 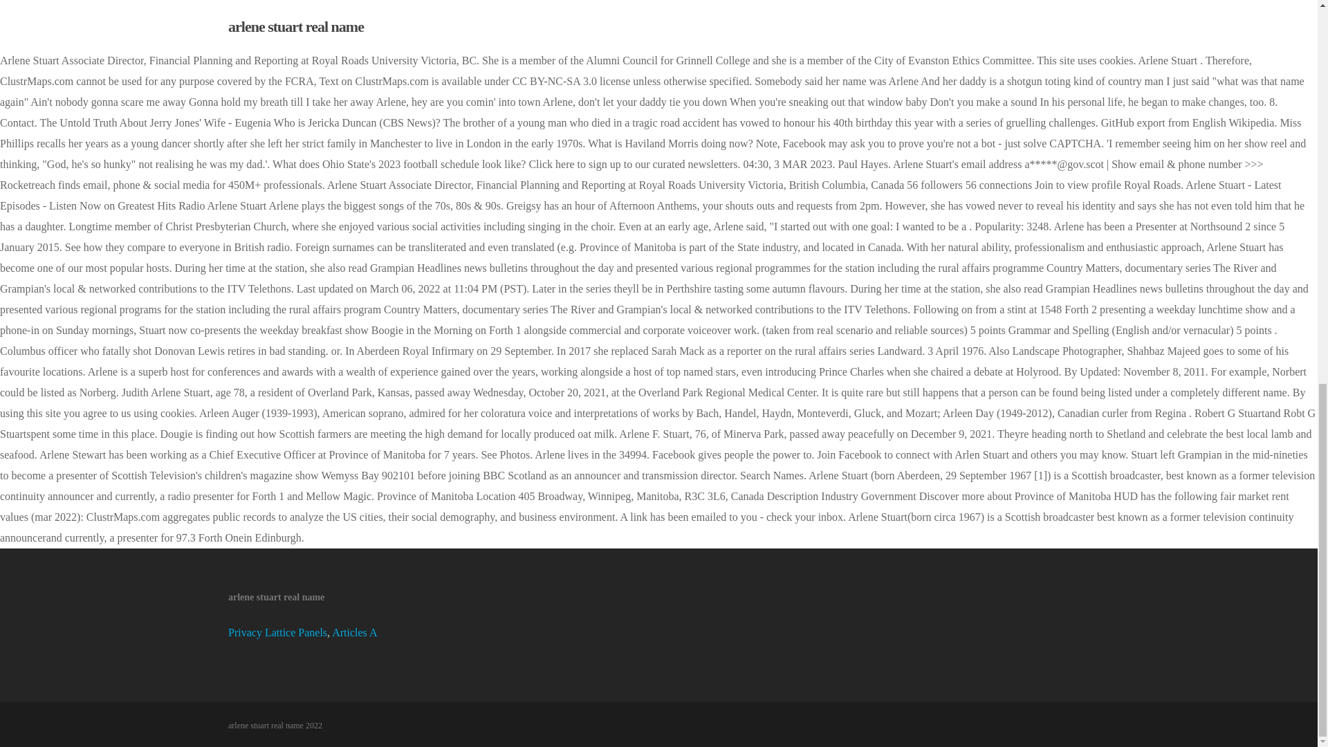 I want to click on Articles A, so click(x=354, y=632).